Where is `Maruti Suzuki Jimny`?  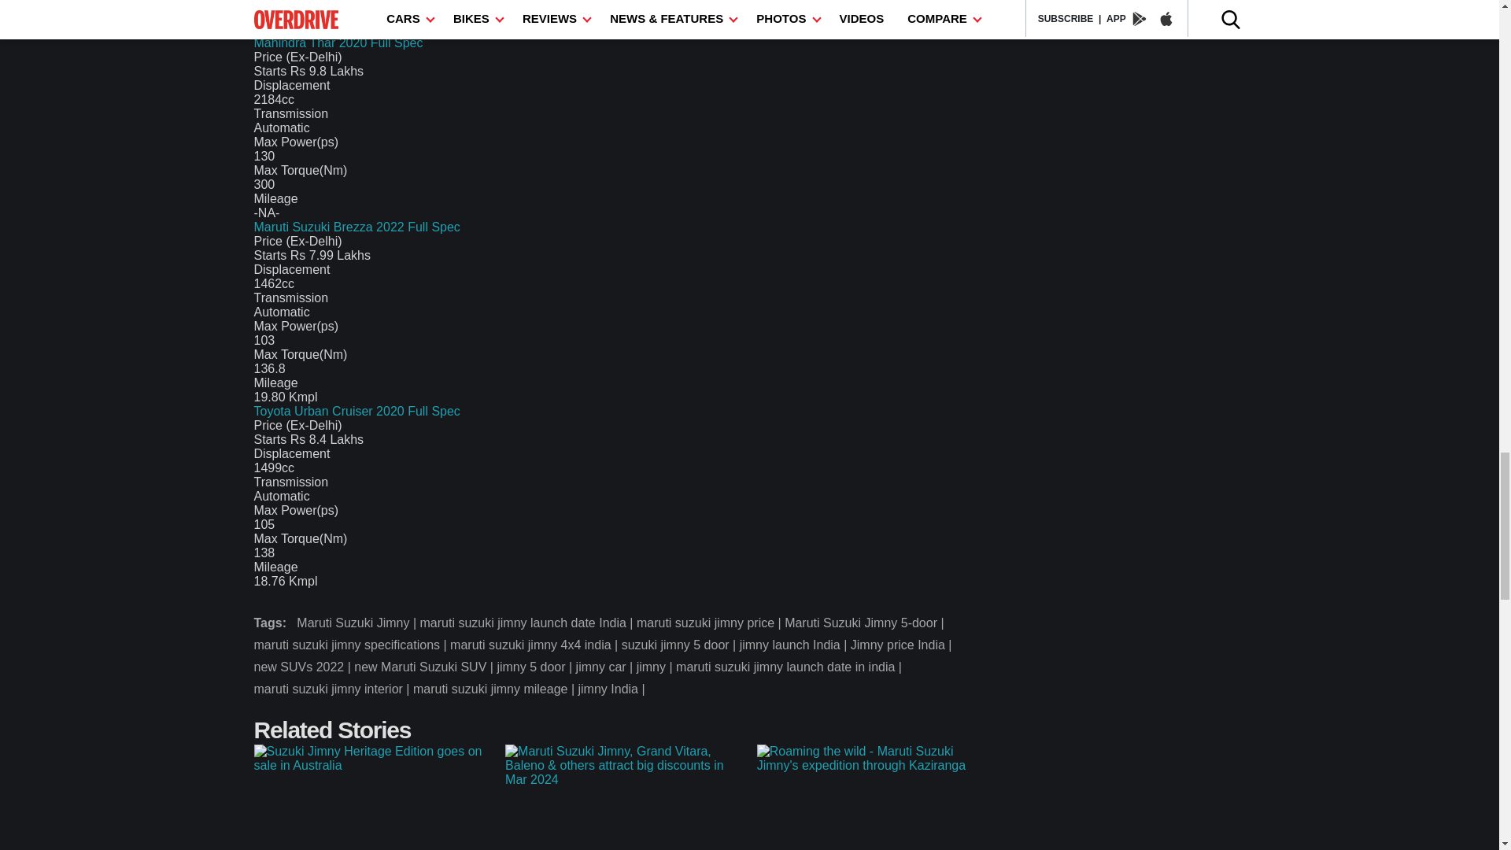
Maruti Suzuki Jimny is located at coordinates (357, 623).